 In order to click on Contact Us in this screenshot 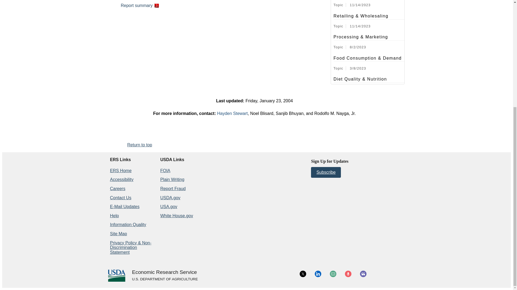, I will do `click(120, 198)`.